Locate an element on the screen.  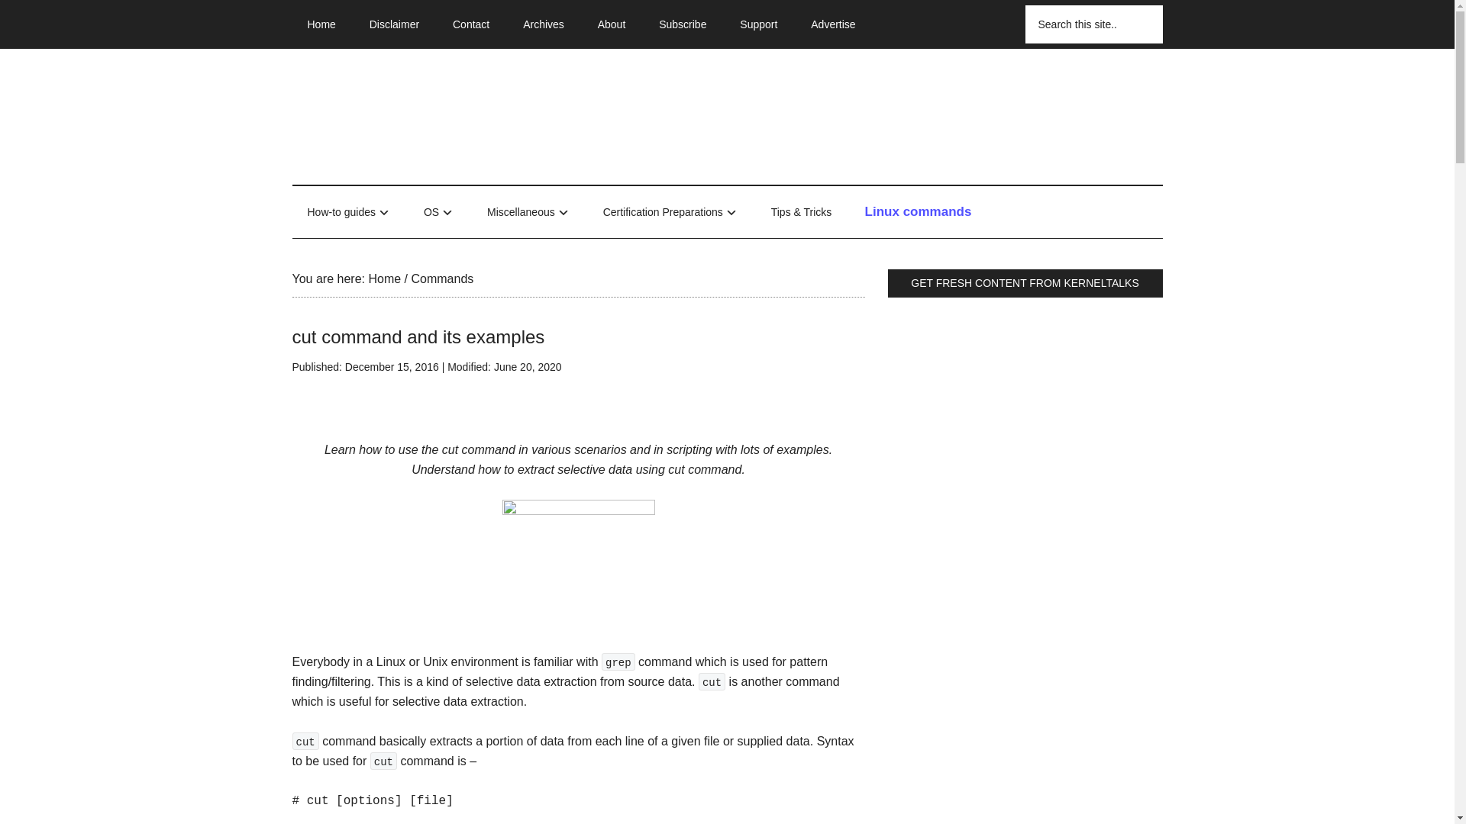
How-to guides is located at coordinates (348, 213).